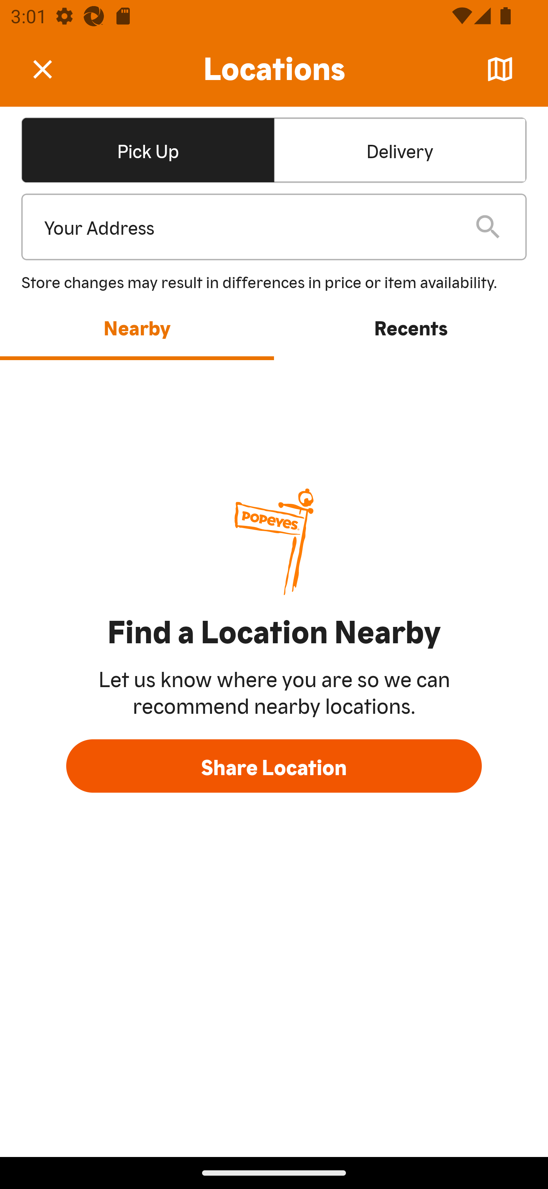 This screenshot has width=548, height=1189. What do you see at coordinates (53, 69) in the screenshot?
I see `` at bounding box center [53, 69].